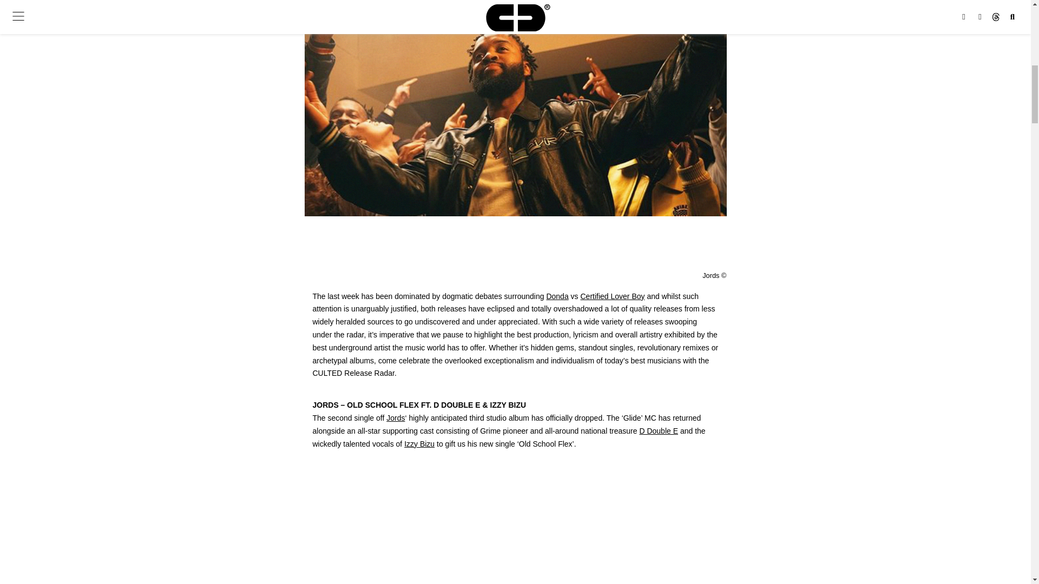 This screenshot has width=1039, height=584. I want to click on Izzy Bizu, so click(419, 444).